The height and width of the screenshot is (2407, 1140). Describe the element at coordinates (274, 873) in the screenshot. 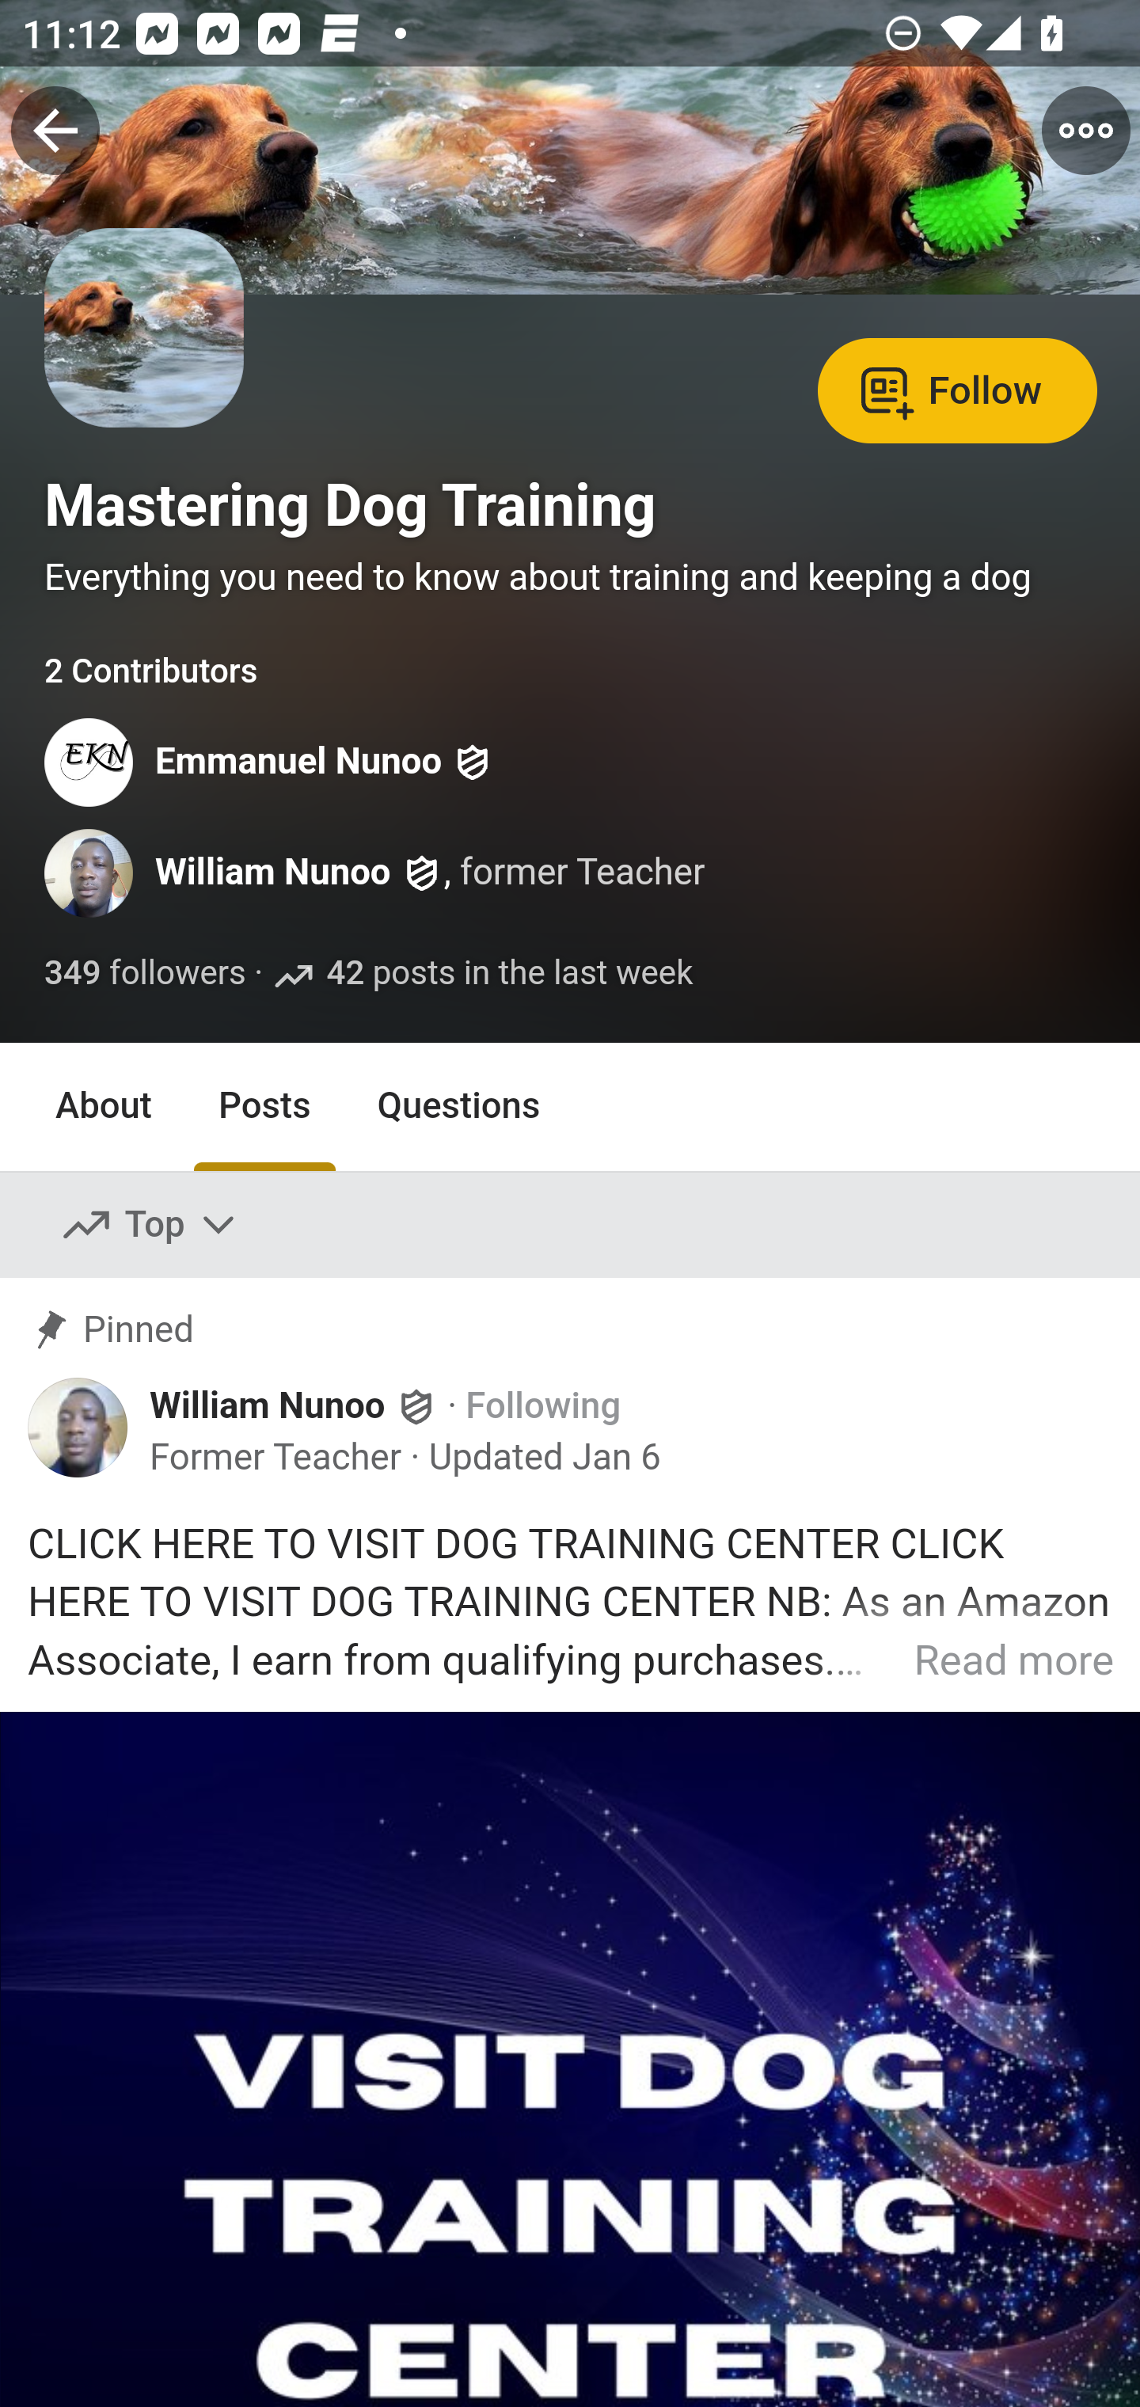

I see `William Nunoo` at that location.